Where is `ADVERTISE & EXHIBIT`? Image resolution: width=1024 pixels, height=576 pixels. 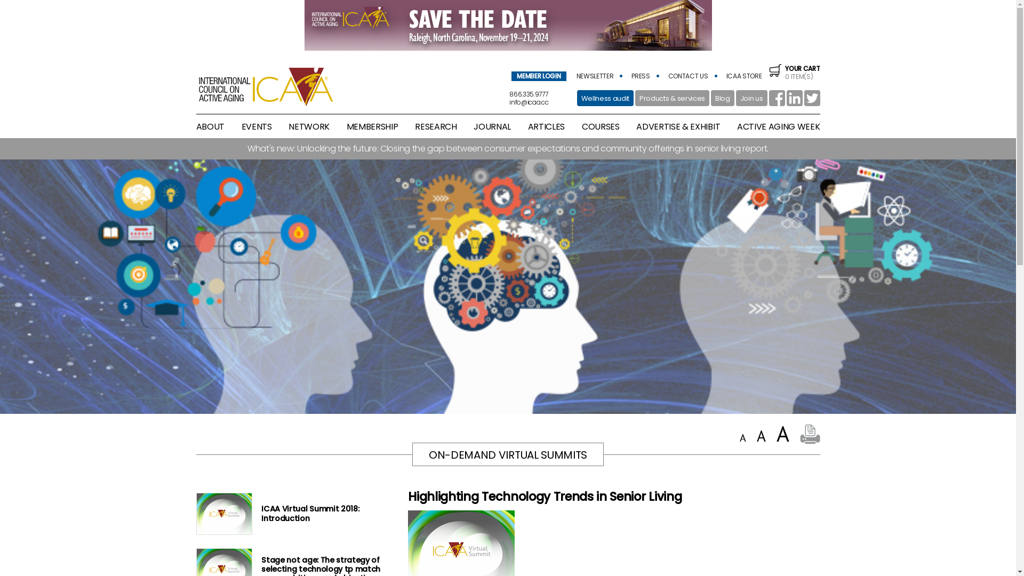 ADVERTISE & EXHIBIT is located at coordinates (678, 127).